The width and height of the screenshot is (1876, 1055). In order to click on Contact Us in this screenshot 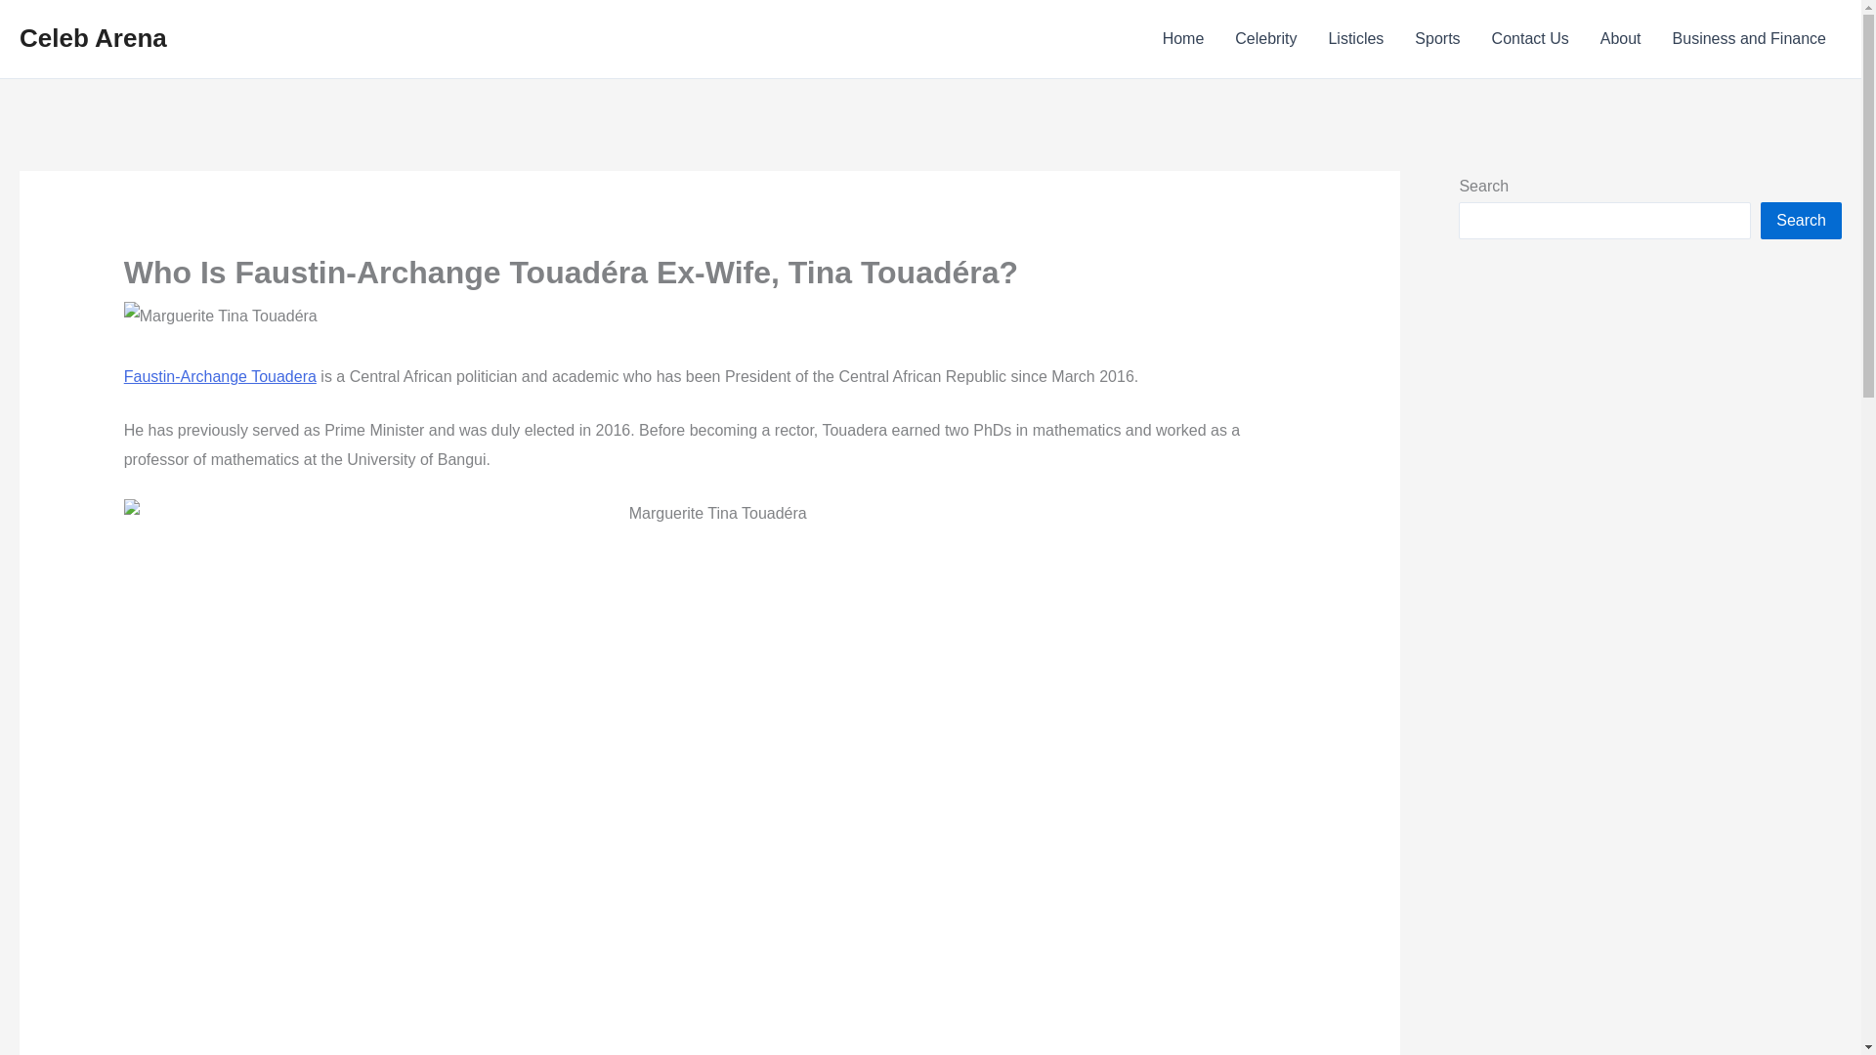, I will do `click(1530, 39)`.